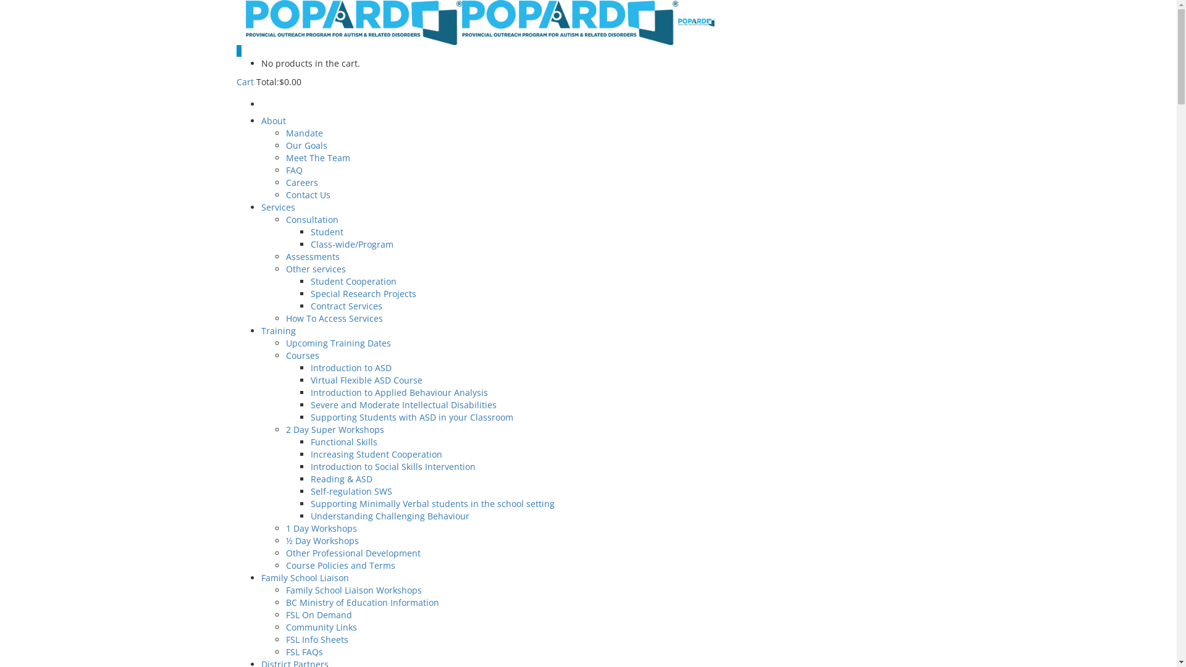 The height and width of the screenshot is (667, 1186). Describe the element at coordinates (340, 566) in the screenshot. I see `Course Policies and Terms` at that location.